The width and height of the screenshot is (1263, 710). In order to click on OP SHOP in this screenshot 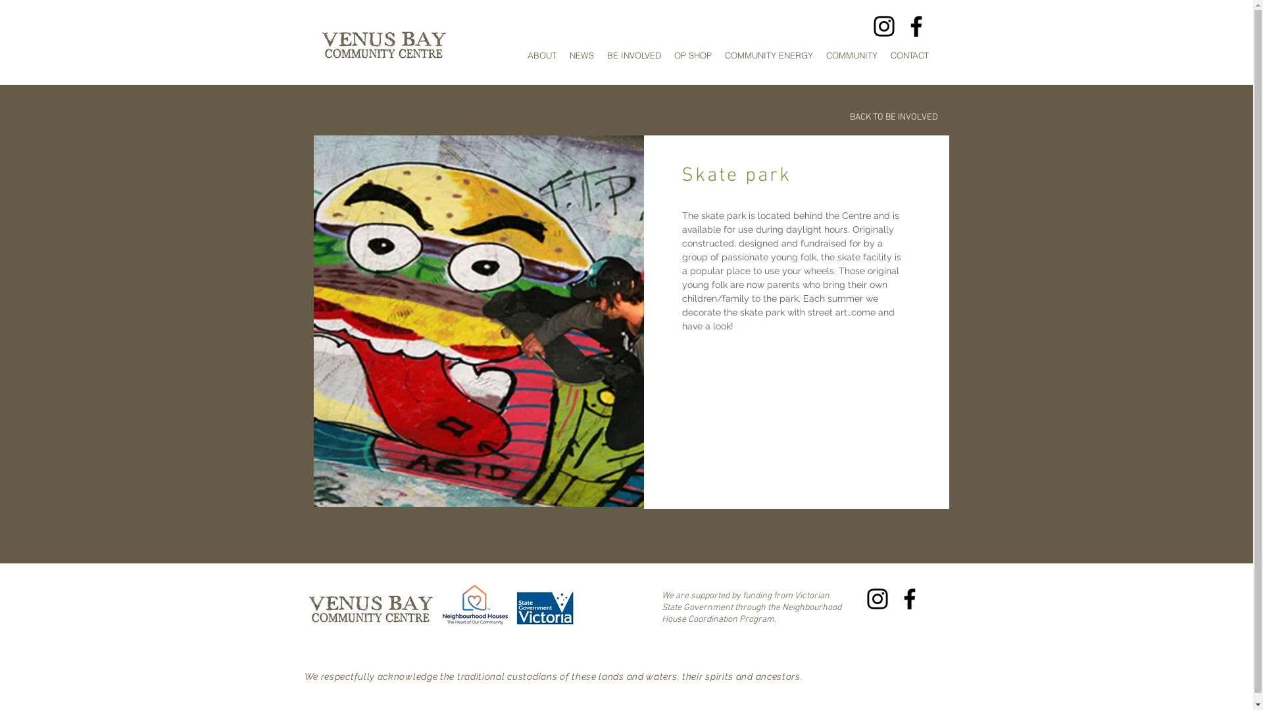, I will do `click(692, 55)`.